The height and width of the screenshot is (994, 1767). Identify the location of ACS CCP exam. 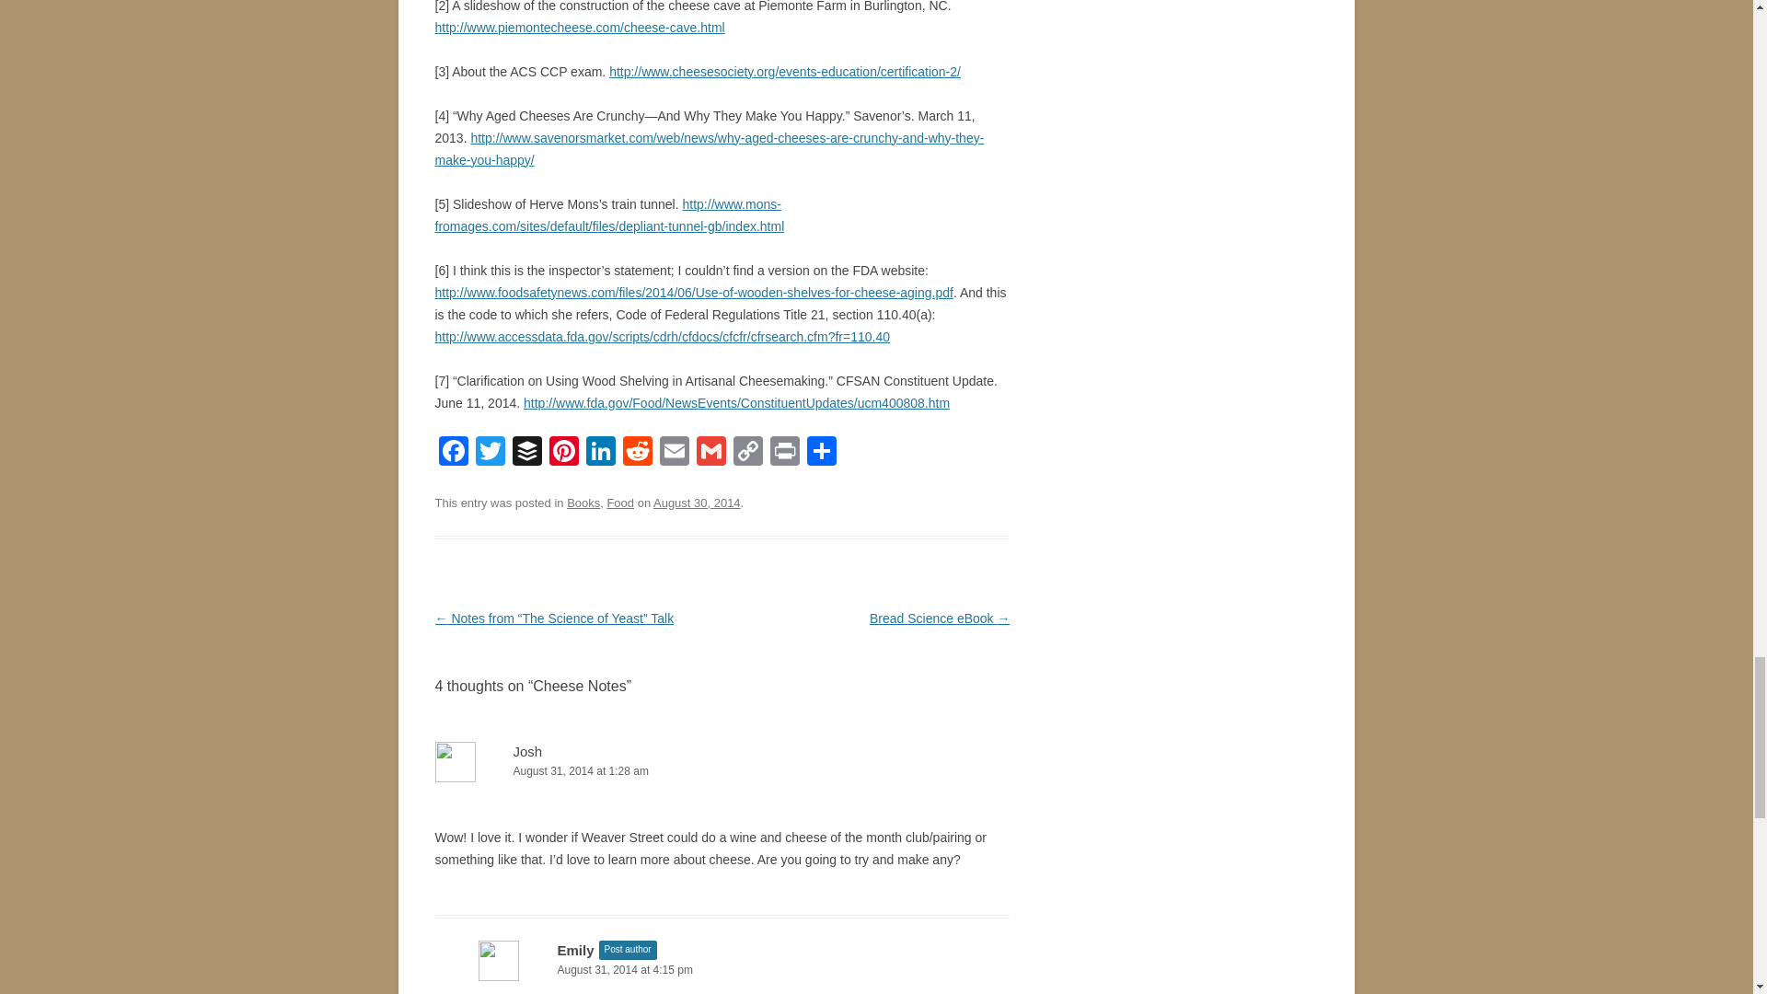
(785, 72).